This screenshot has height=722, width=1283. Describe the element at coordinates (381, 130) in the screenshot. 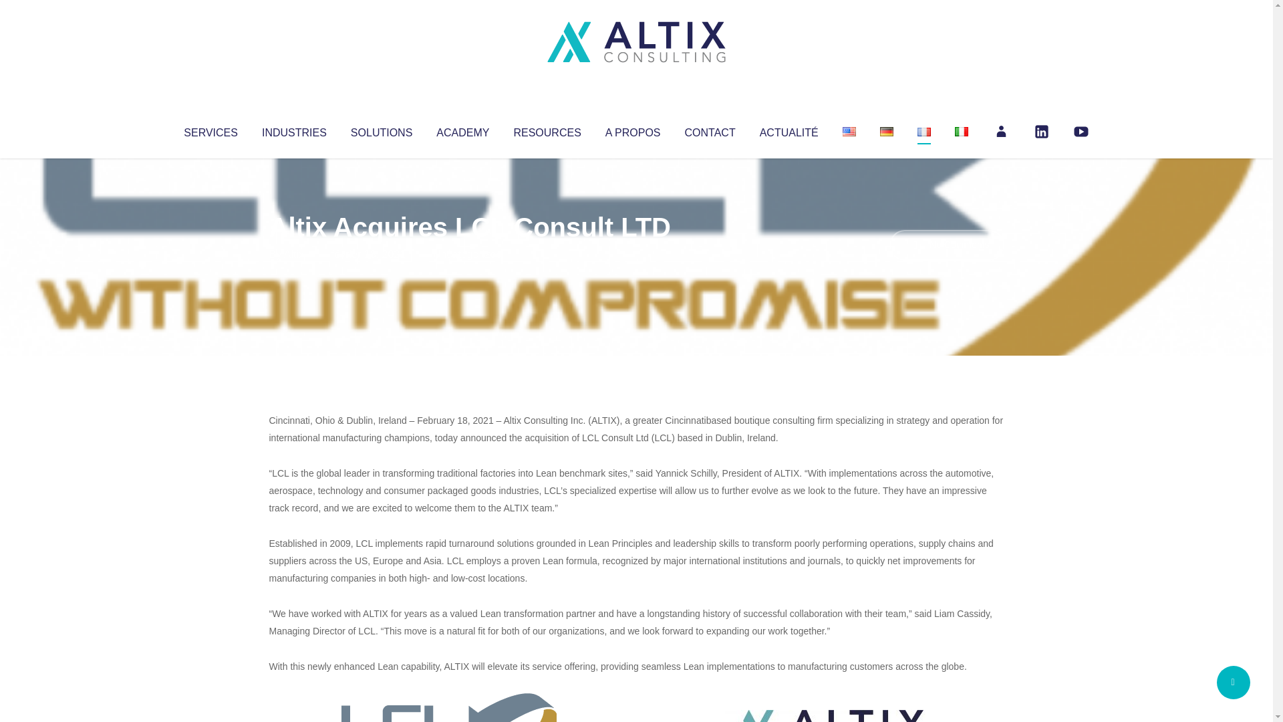

I see `SOLUTIONS` at that location.